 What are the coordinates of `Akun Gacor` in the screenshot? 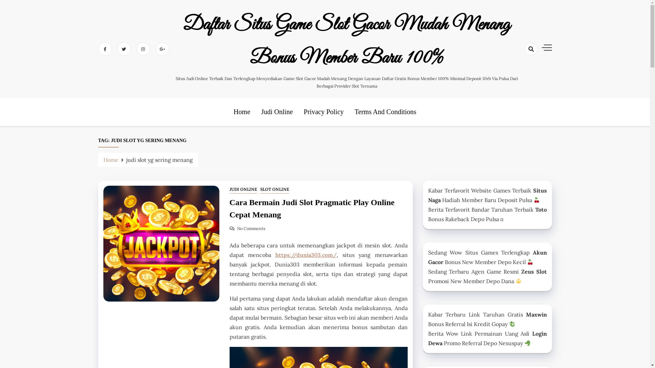 It's located at (487, 257).